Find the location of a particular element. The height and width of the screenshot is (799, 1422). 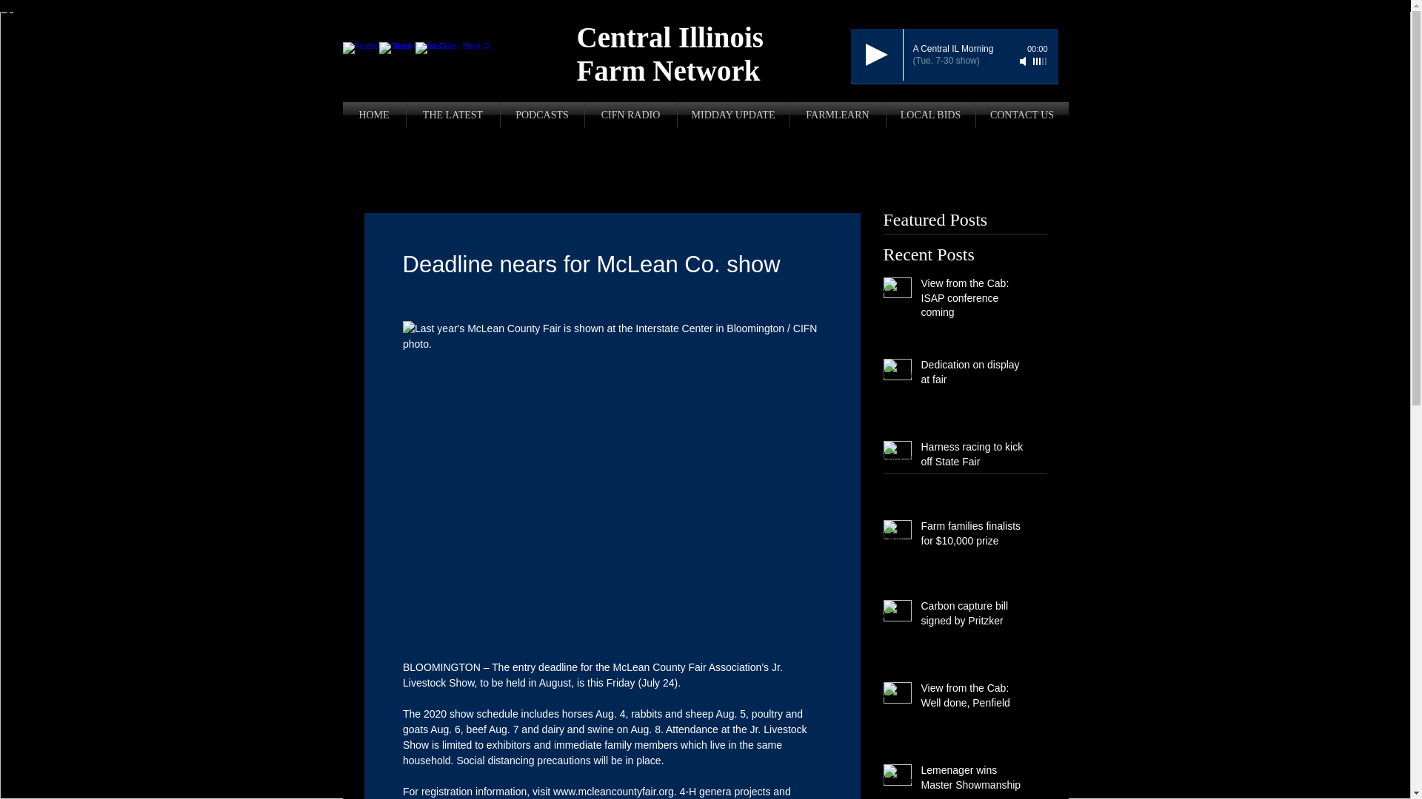

CONTACT US is located at coordinates (1022, 115).